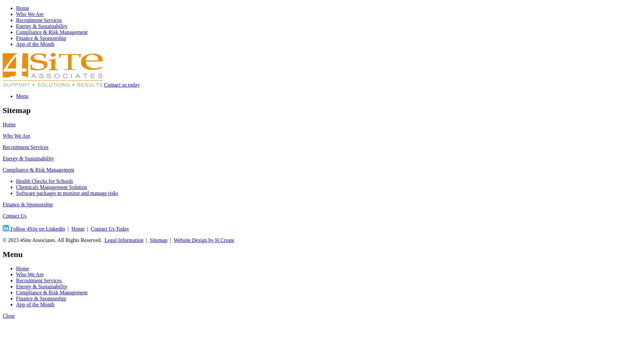  I want to click on Home, so click(23, 269).